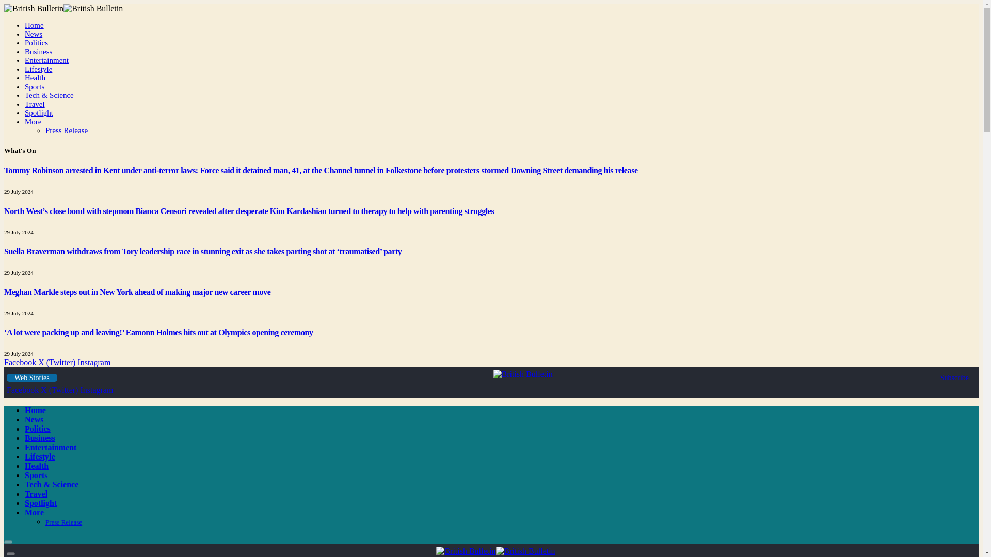  What do you see at coordinates (46, 60) in the screenshot?
I see `Entertainment` at bounding box center [46, 60].